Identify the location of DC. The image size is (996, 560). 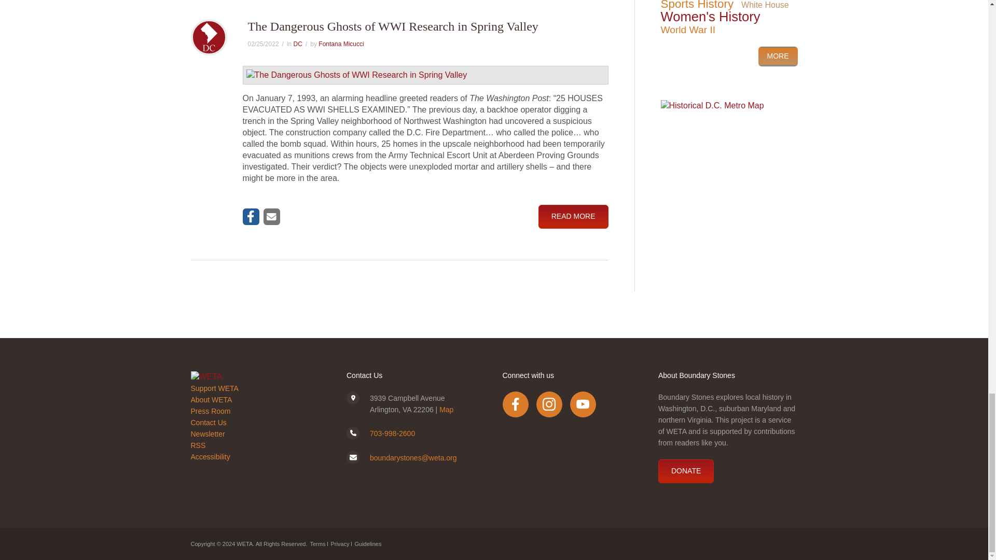
(298, 44).